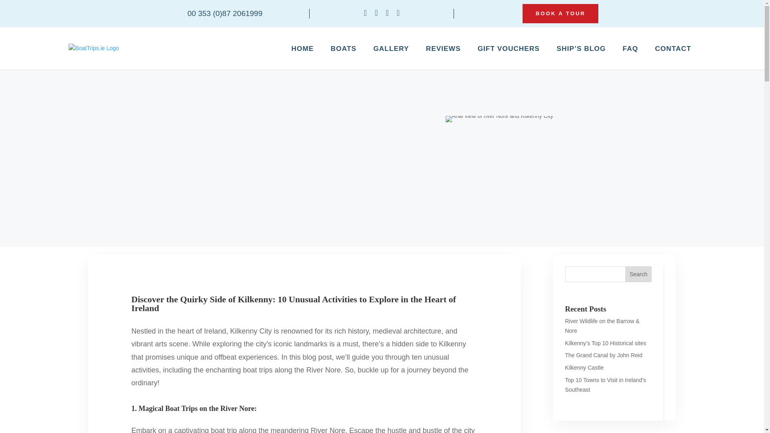 The image size is (770, 433). I want to click on The Grand Canal by John Reid, so click(604, 355).